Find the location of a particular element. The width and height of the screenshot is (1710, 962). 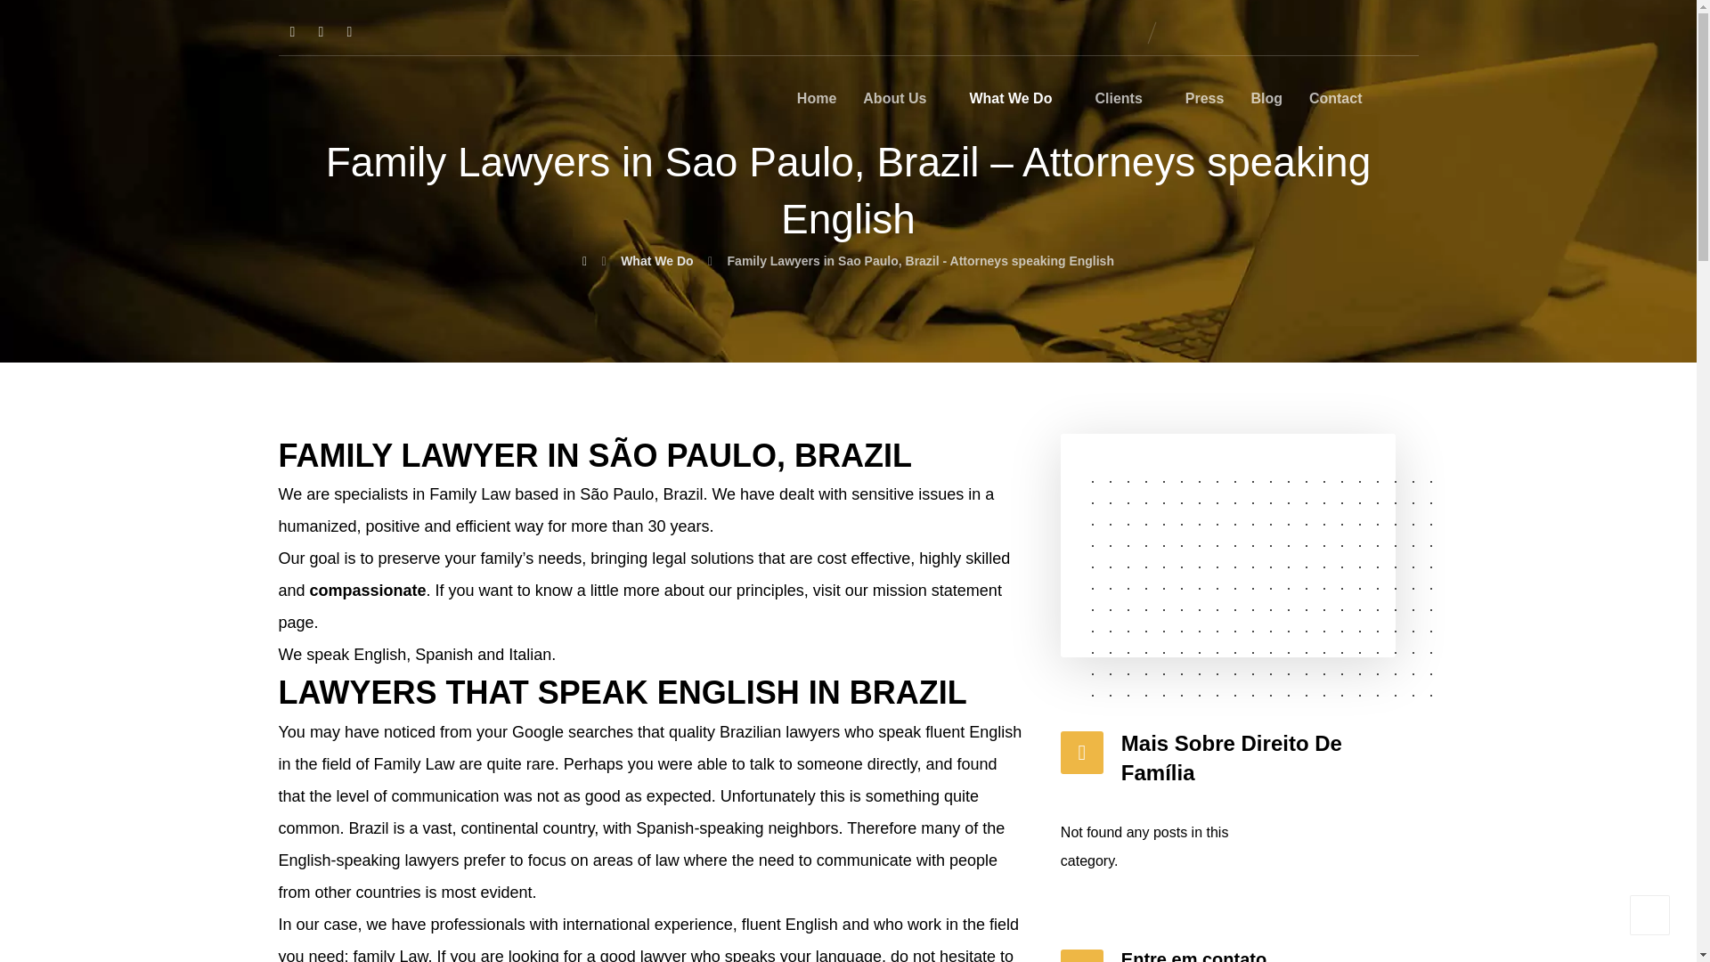

Home is located at coordinates (816, 105).